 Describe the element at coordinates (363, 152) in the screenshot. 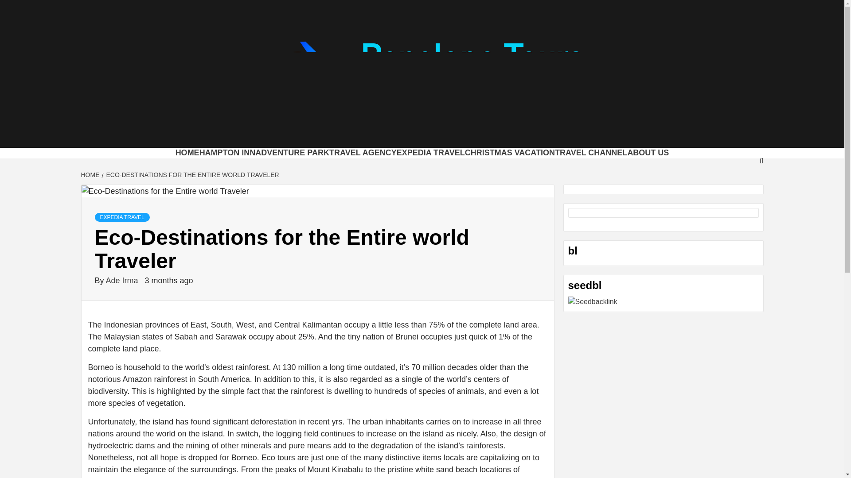

I see `TRAVEL AGENCY` at that location.